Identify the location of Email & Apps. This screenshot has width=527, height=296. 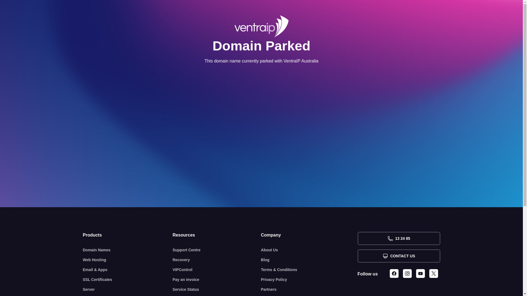
(128, 270).